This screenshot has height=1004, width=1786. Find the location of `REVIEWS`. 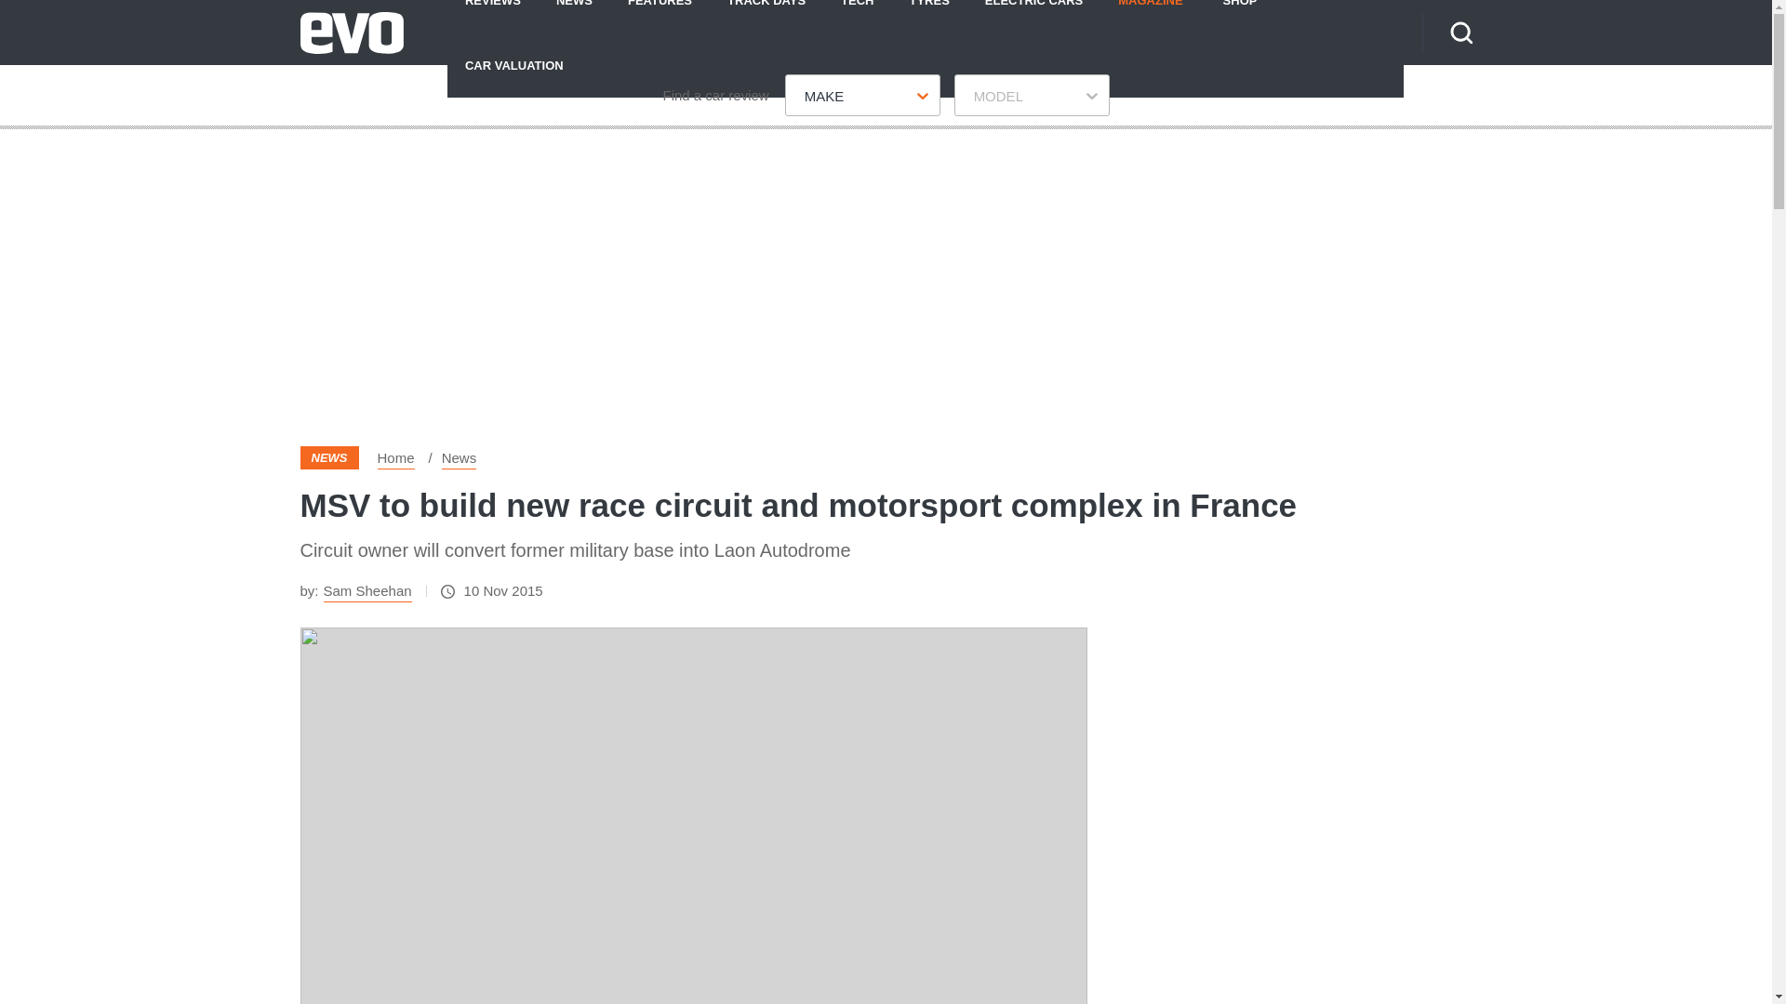

REVIEWS is located at coordinates (493, 16).